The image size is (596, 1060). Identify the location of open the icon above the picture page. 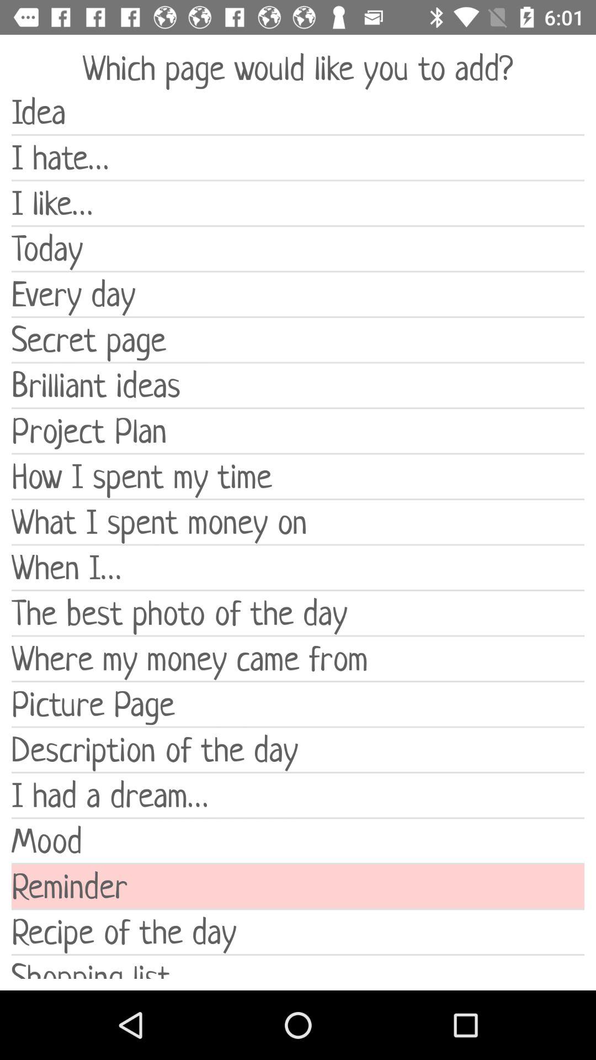
(298, 658).